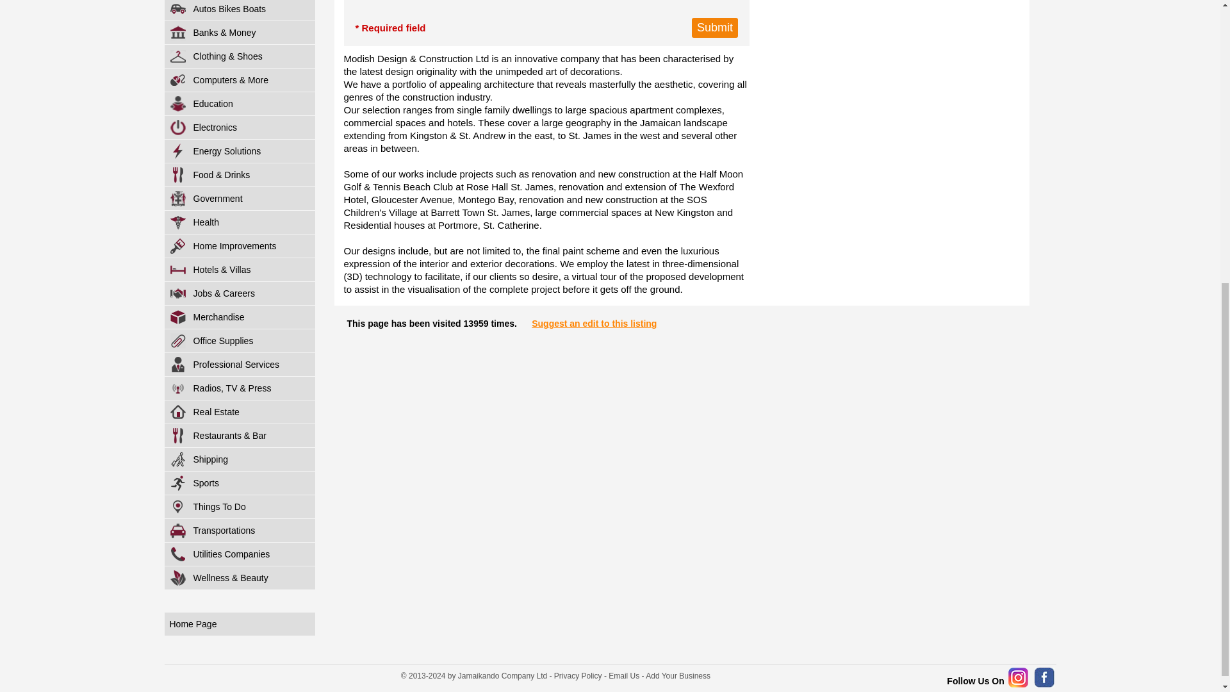  What do you see at coordinates (715, 28) in the screenshot?
I see `Submit` at bounding box center [715, 28].